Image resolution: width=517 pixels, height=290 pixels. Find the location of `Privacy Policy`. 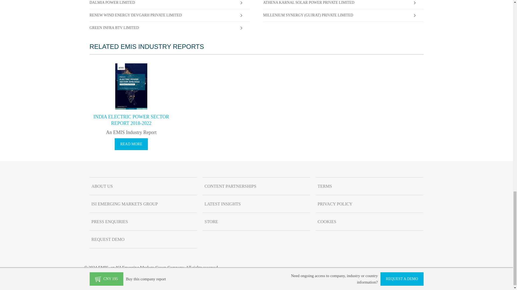

Privacy Policy is located at coordinates (369, 204).